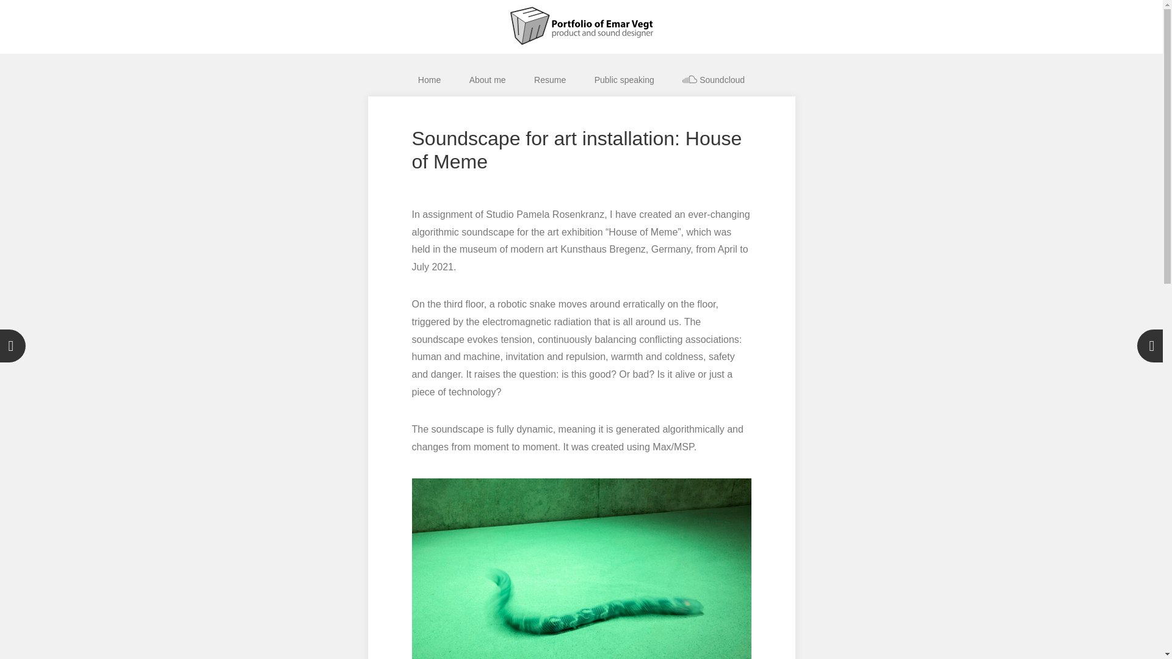 Image resolution: width=1172 pixels, height=659 pixels. I want to click on Public speaking, so click(624, 80).